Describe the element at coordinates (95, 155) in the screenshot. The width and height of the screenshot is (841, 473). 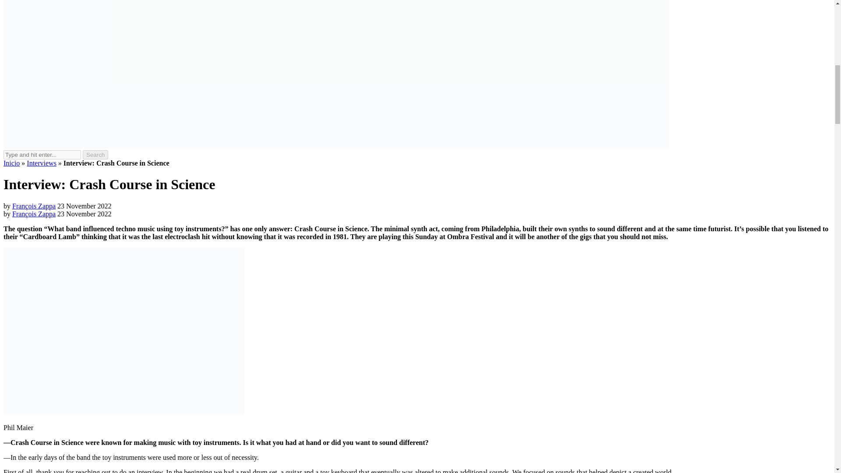
I see `Search` at that location.